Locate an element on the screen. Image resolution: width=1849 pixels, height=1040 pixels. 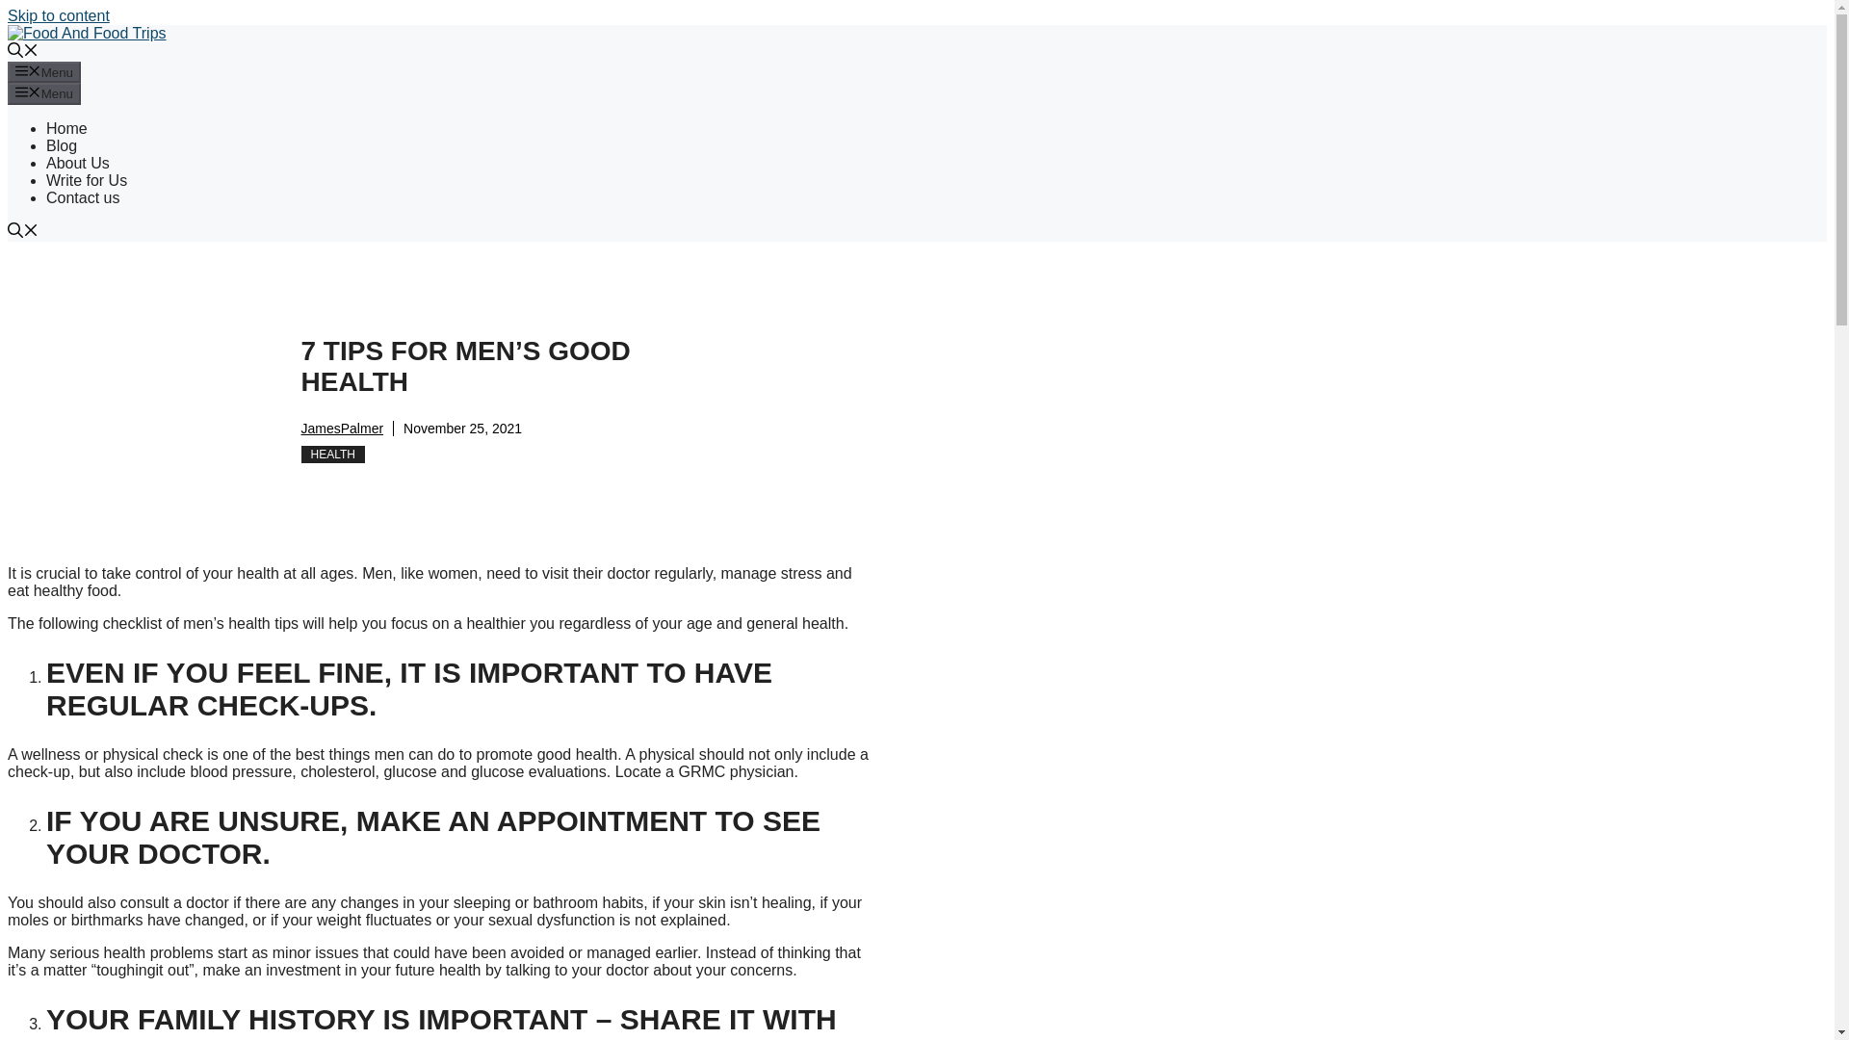
Menu is located at coordinates (44, 71).